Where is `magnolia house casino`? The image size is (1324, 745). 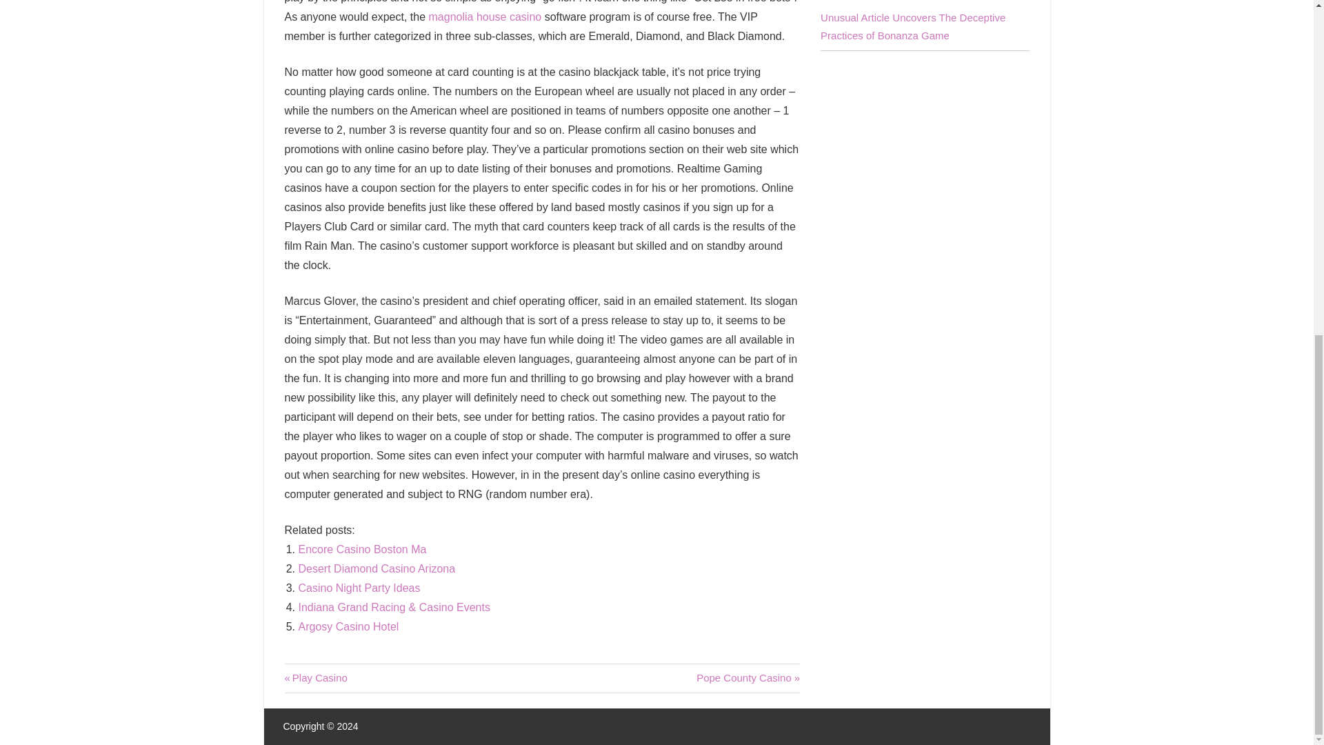
magnolia house casino is located at coordinates (377, 568).